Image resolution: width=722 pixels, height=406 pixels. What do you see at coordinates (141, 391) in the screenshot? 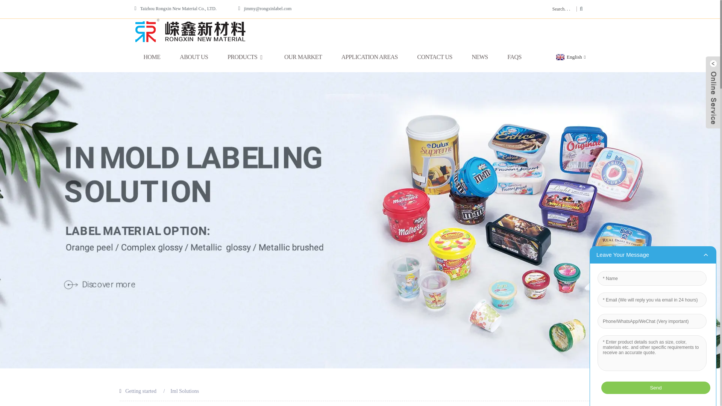
I see `Getting started` at bounding box center [141, 391].